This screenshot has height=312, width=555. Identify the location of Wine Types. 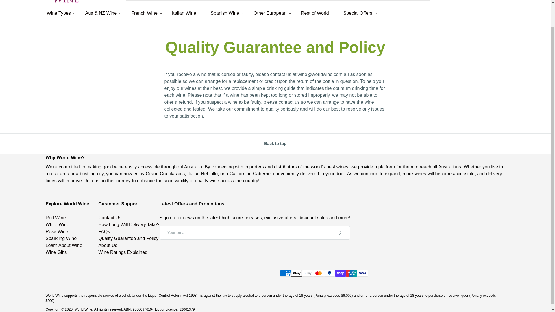
(61, 13).